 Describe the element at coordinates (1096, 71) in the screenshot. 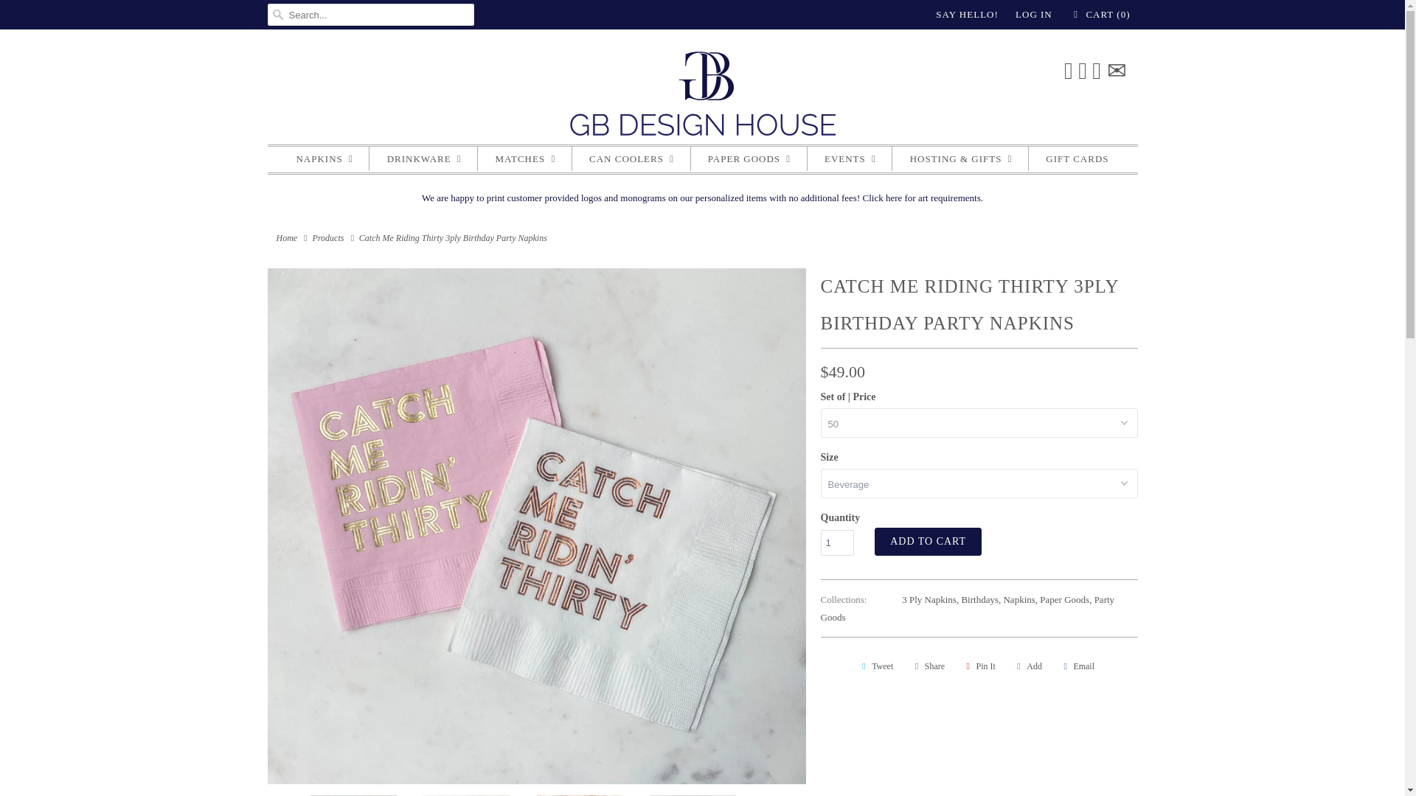

I see `GB Design House on Instagram` at that location.